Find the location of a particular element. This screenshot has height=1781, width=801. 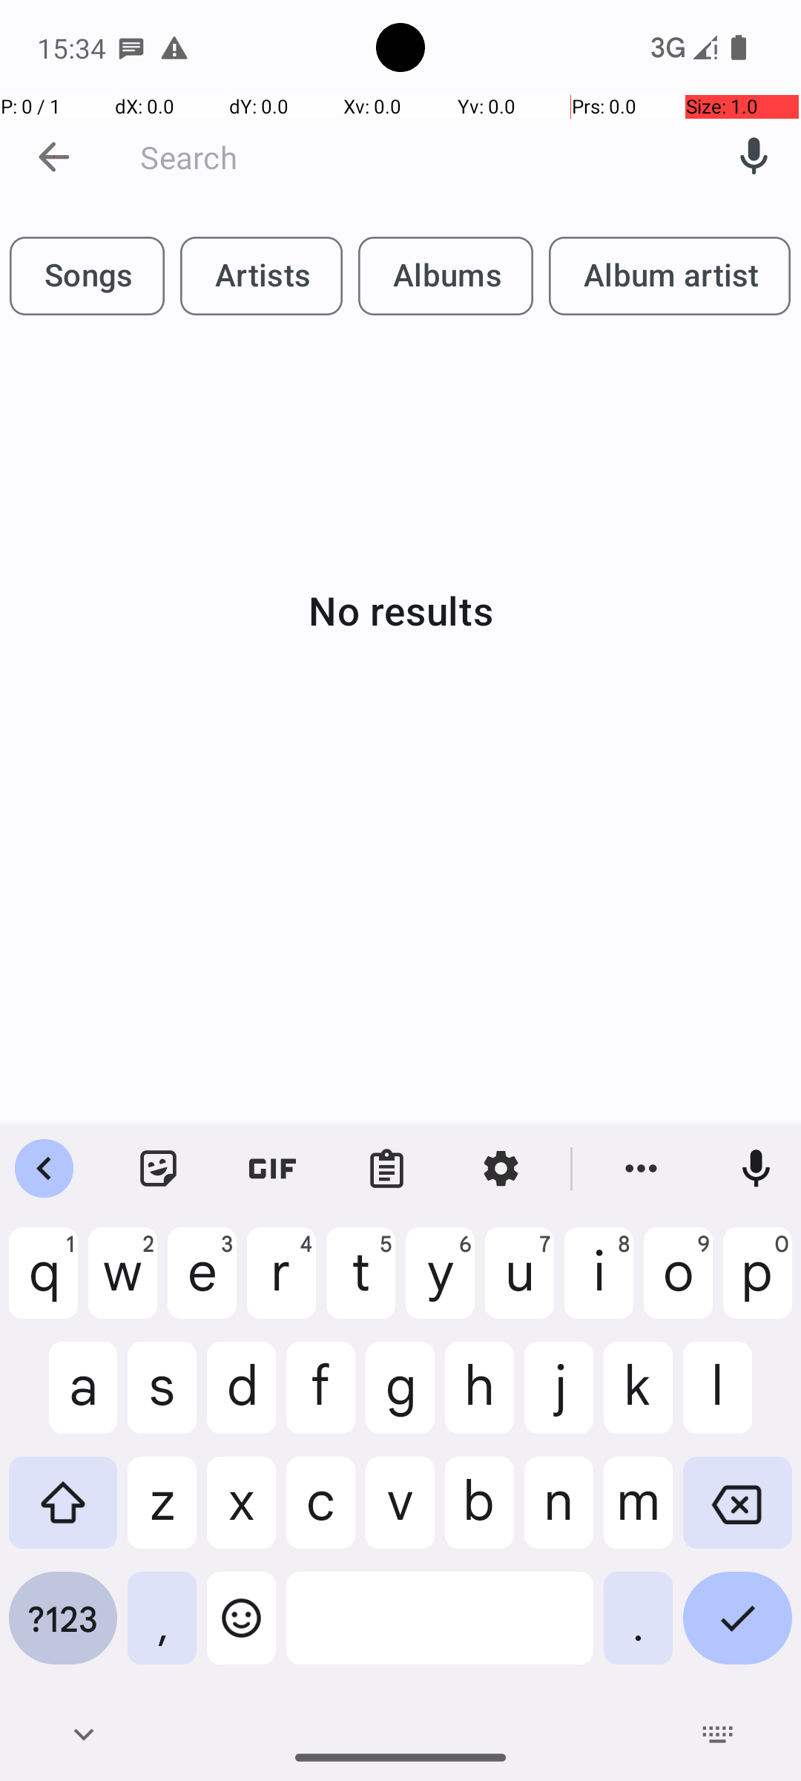

Albums is located at coordinates (446, 276).